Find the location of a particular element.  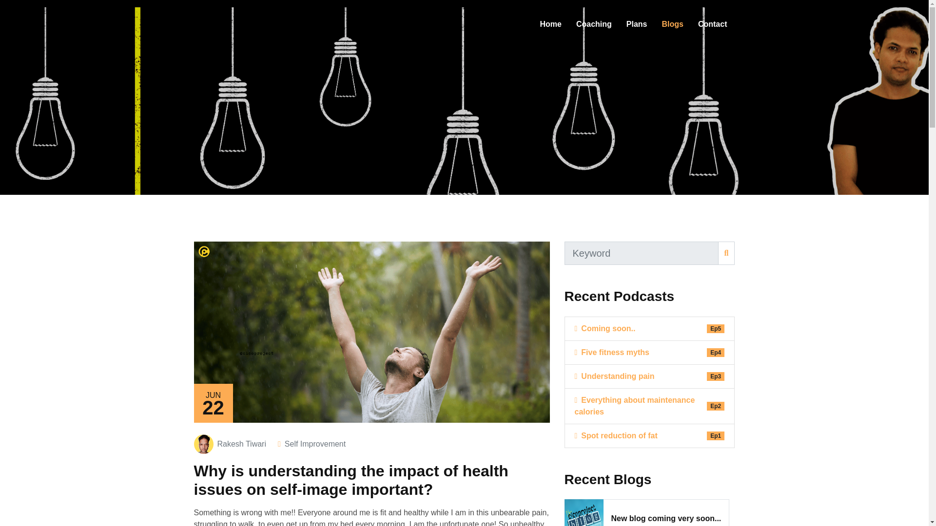

Coming soon.. is located at coordinates (604, 328).